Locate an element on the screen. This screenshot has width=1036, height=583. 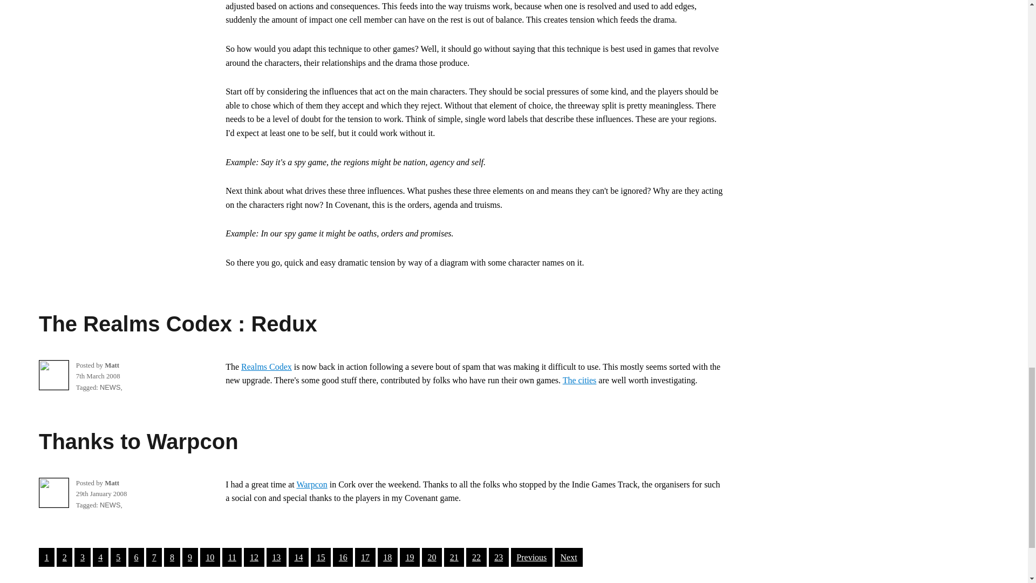
Thanks to Warpcon is located at coordinates (138, 442).